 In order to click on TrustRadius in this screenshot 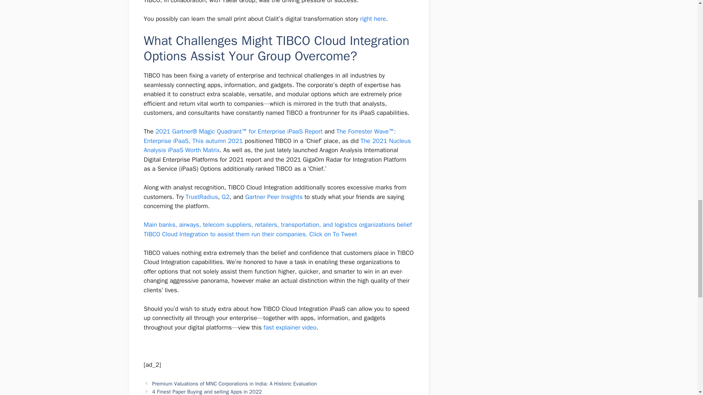, I will do `click(201, 197)`.